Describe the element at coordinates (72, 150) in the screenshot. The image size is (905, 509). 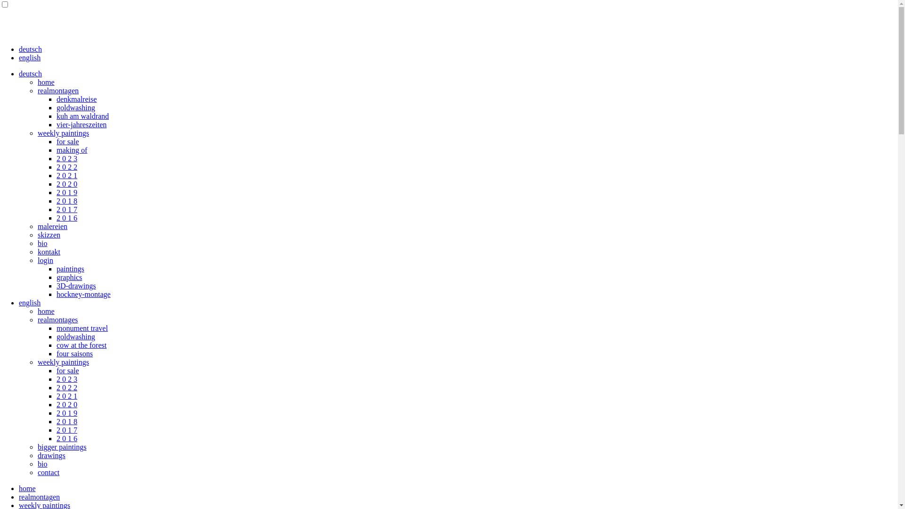
I see `making of` at that location.